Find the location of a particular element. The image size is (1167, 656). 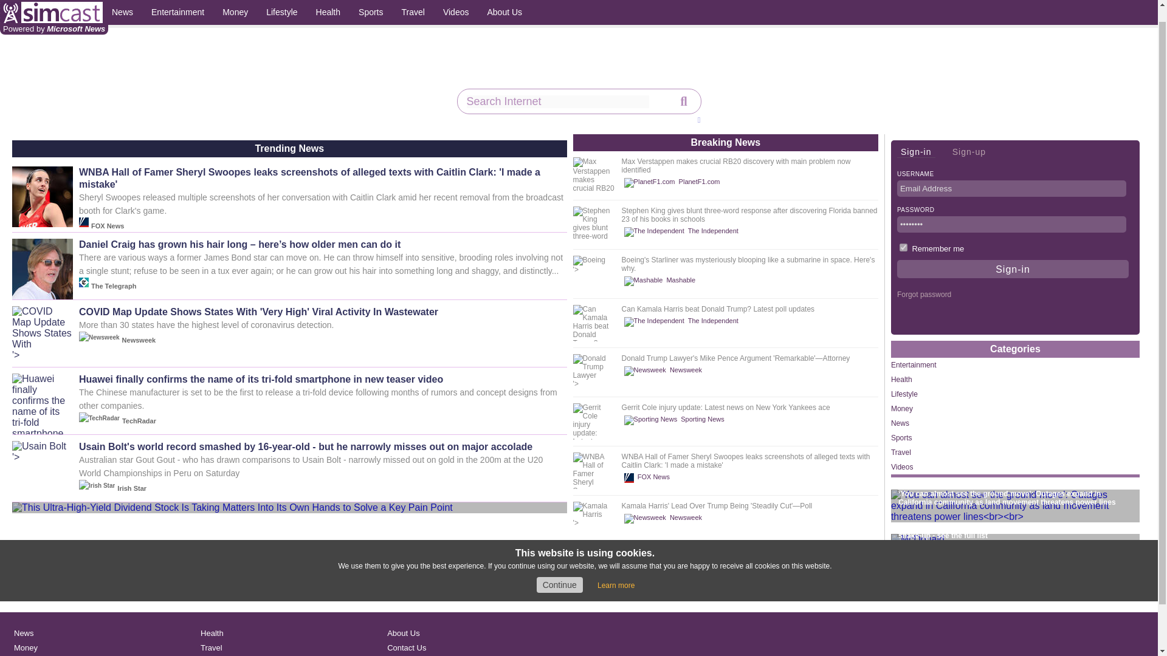

Health is located at coordinates (328, 4).